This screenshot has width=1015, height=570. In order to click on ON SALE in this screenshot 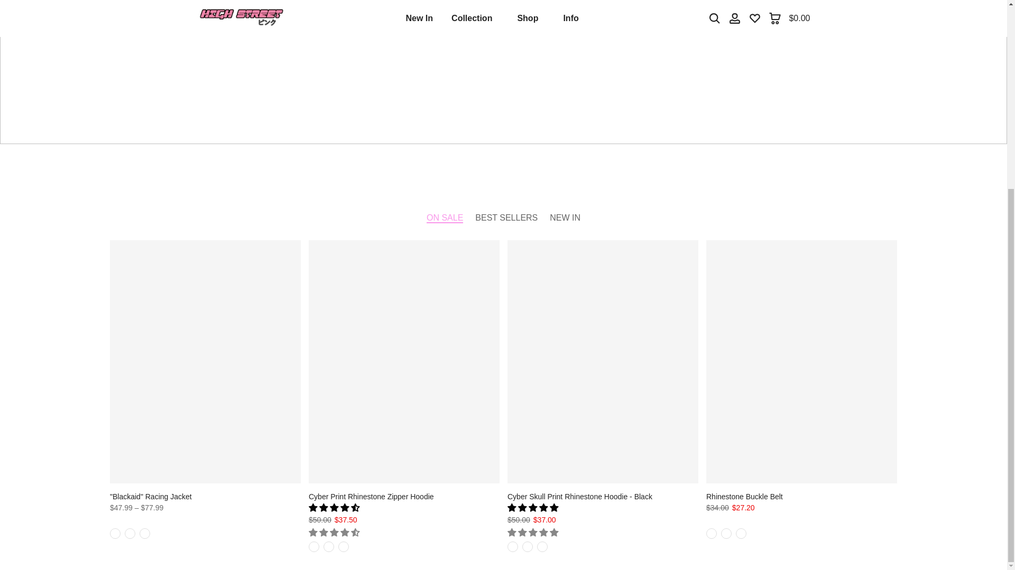, I will do `click(444, 217)`.